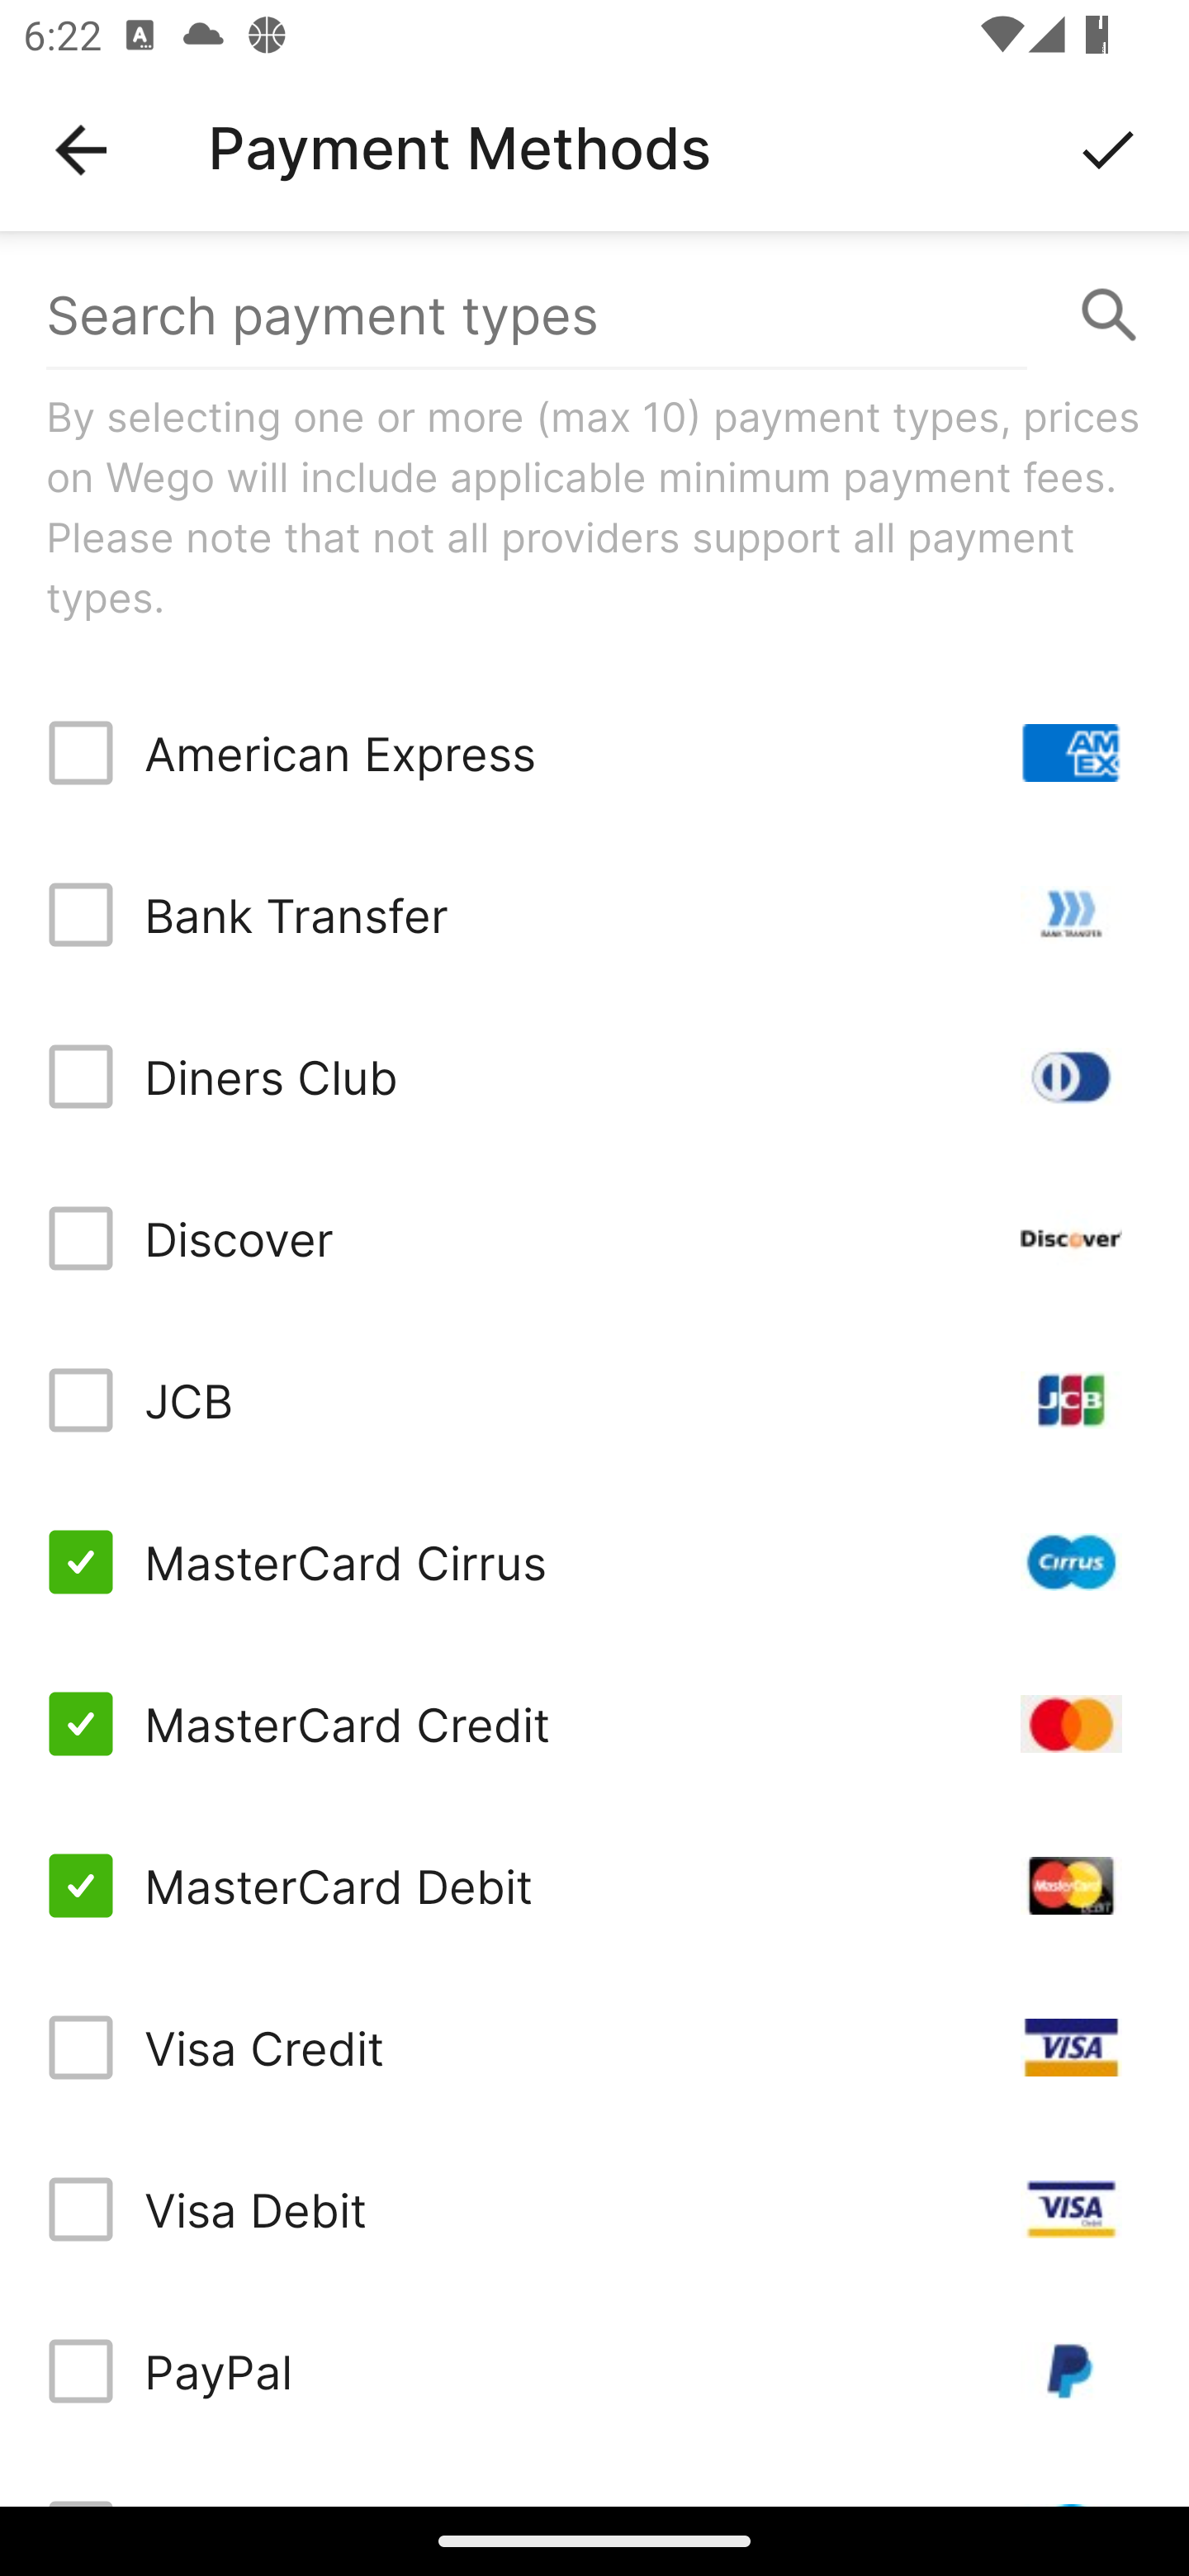 This screenshot has height=2576, width=1189. What do you see at coordinates (594, 1886) in the screenshot?
I see `MasterCard Debit` at bounding box center [594, 1886].